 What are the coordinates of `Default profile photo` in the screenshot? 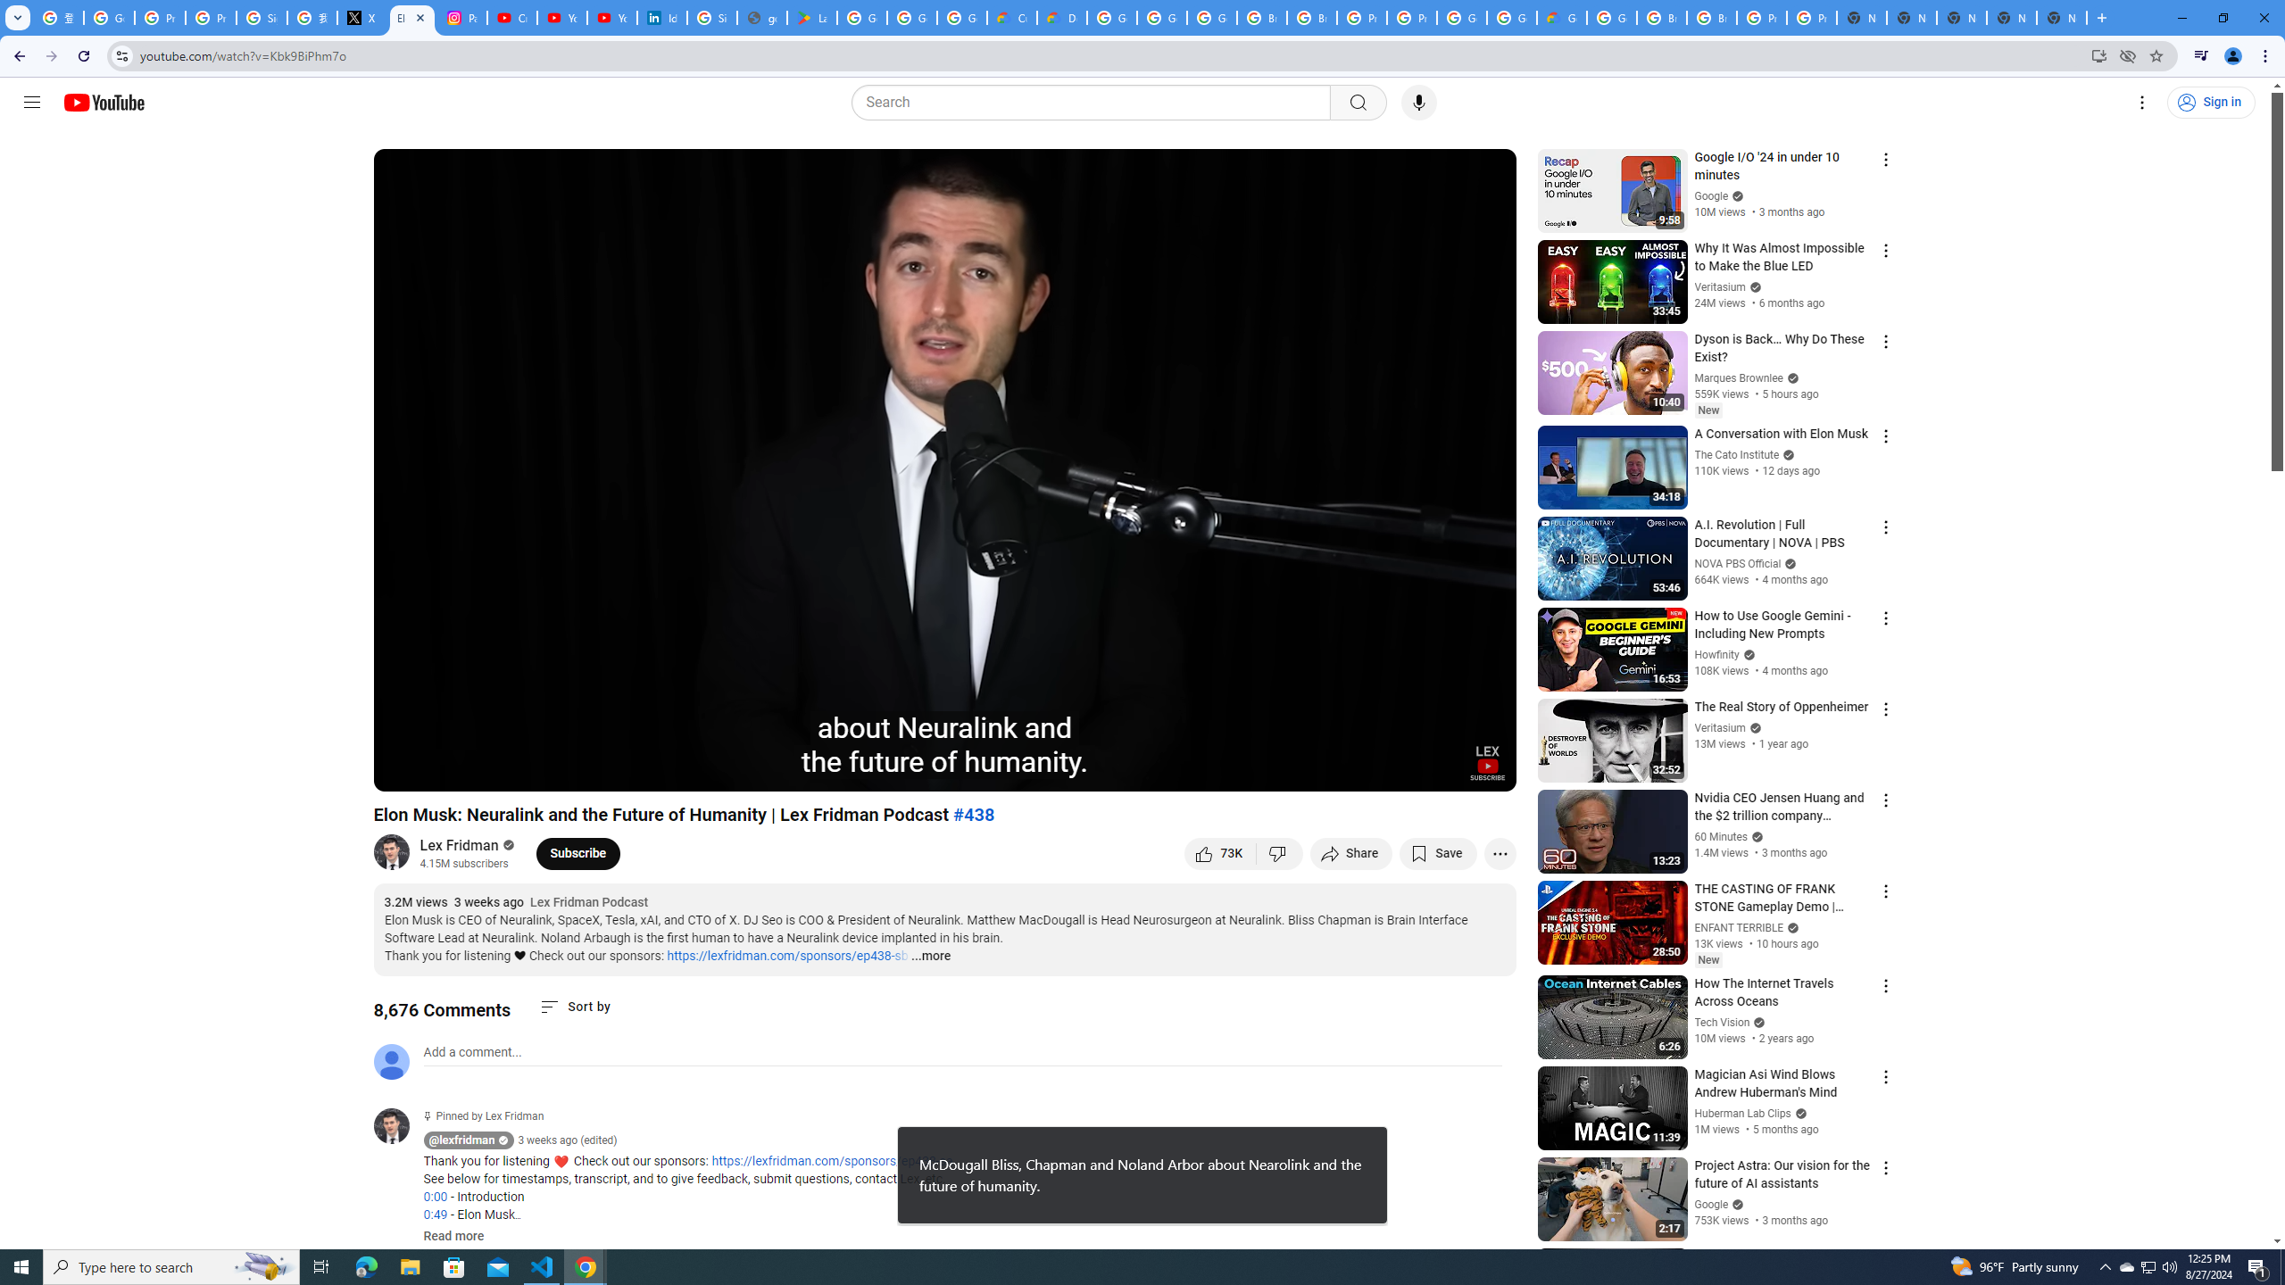 It's located at (391, 1061).